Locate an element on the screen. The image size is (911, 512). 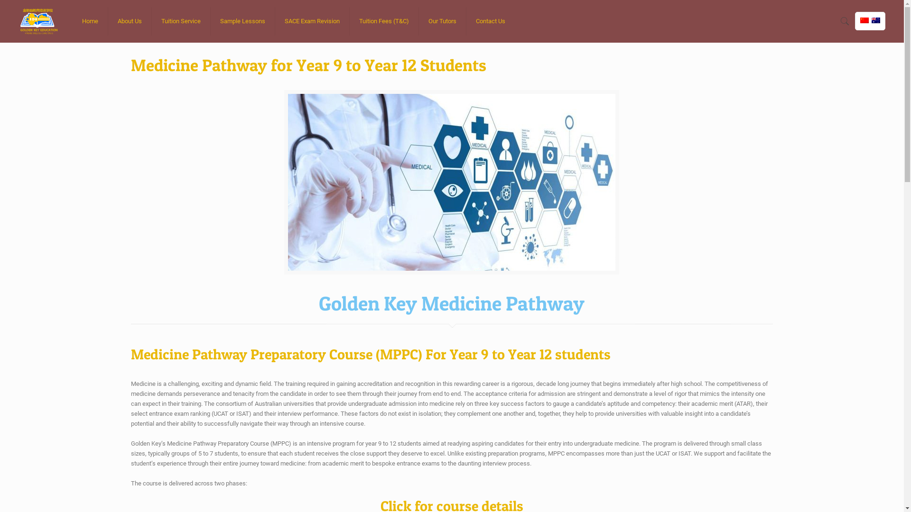
Sample Lessons is located at coordinates (243, 21).